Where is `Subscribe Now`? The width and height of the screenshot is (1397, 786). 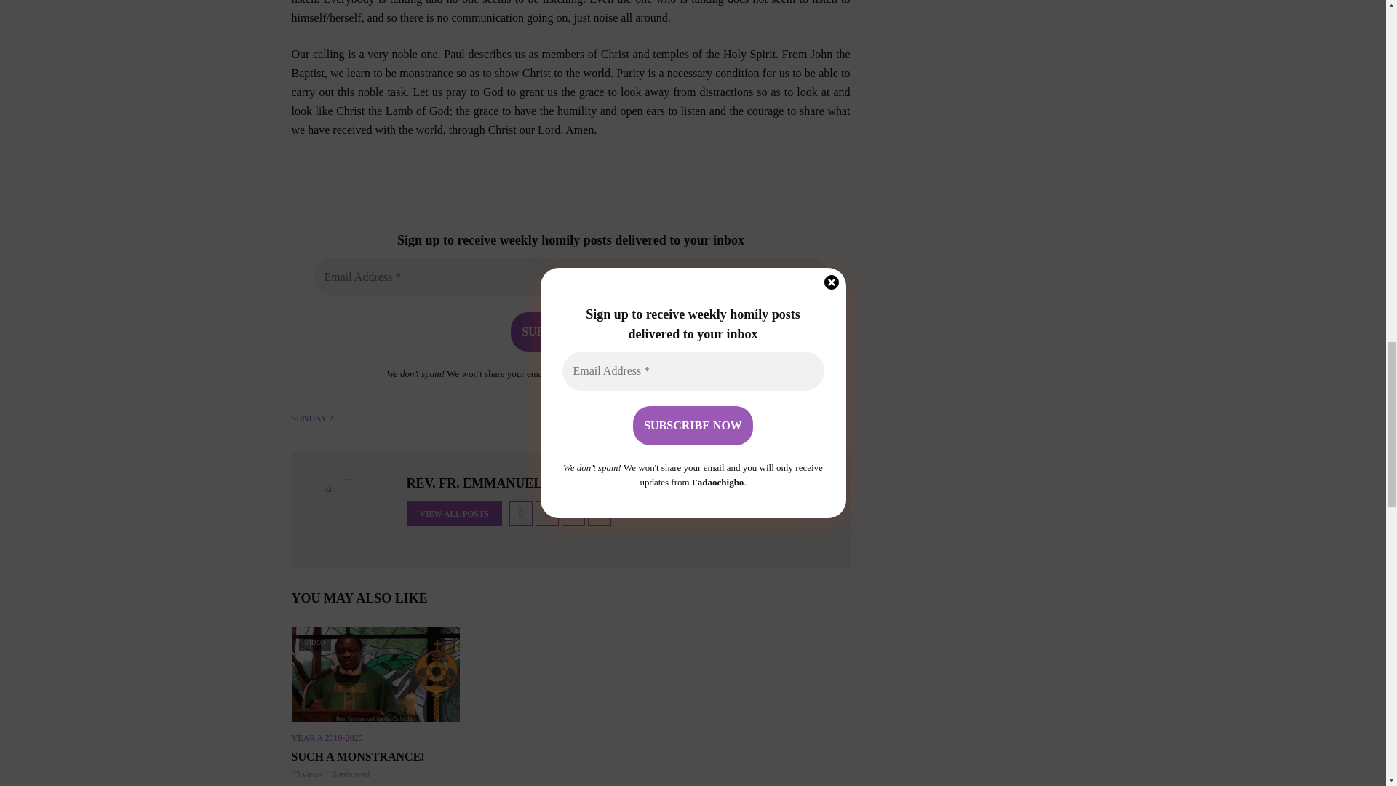 Subscribe Now is located at coordinates (570, 331).